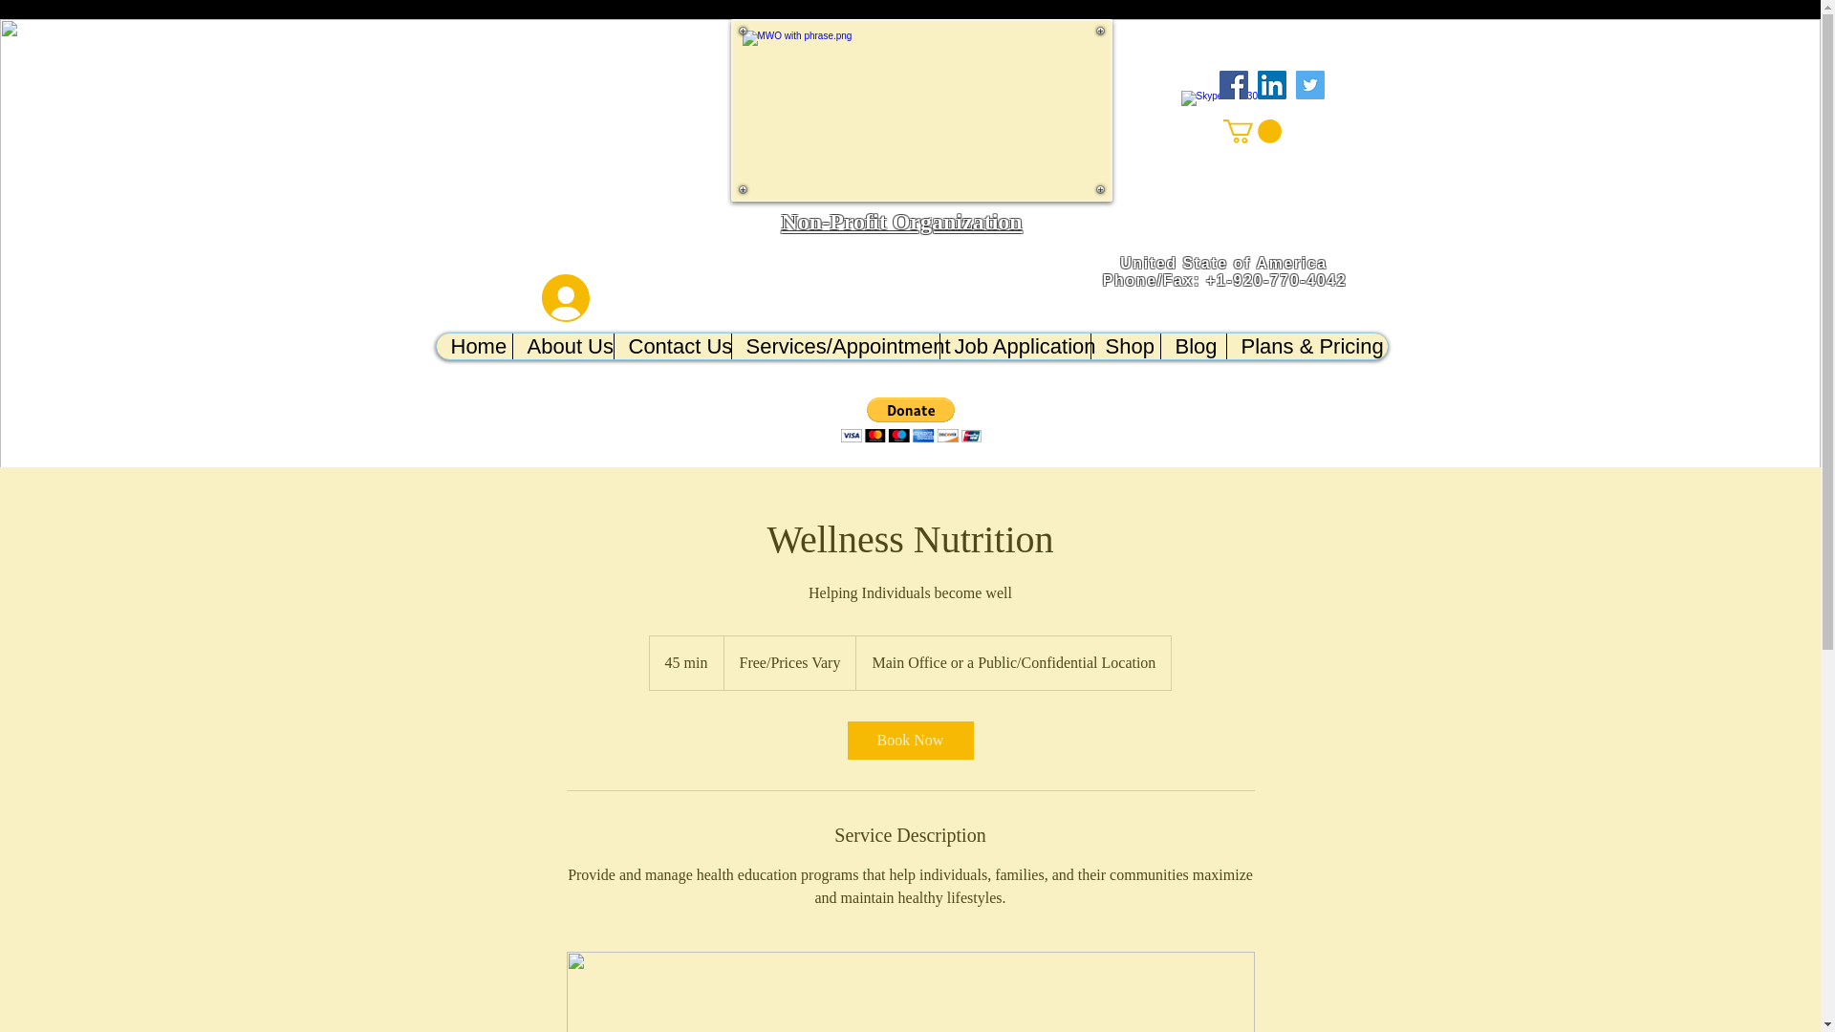  I want to click on Home, so click(474, 346).